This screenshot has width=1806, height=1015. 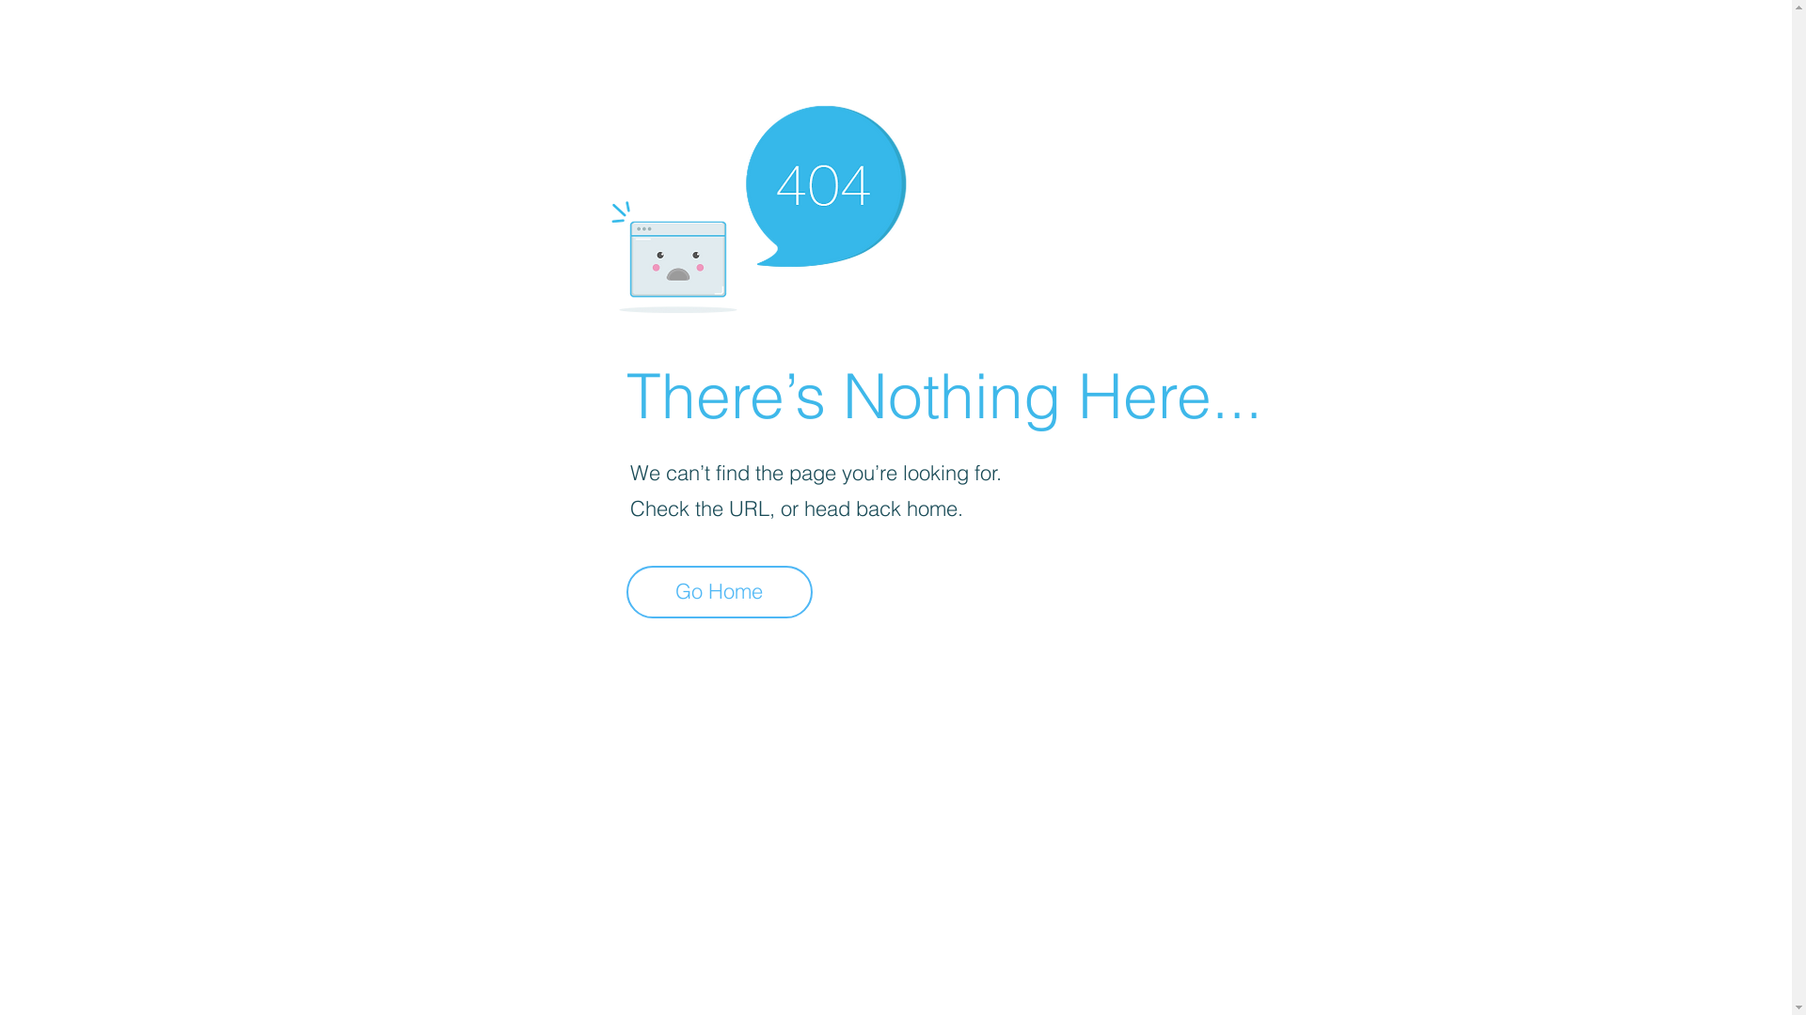 I want to click on Go Home, so click(x=720, y=592).